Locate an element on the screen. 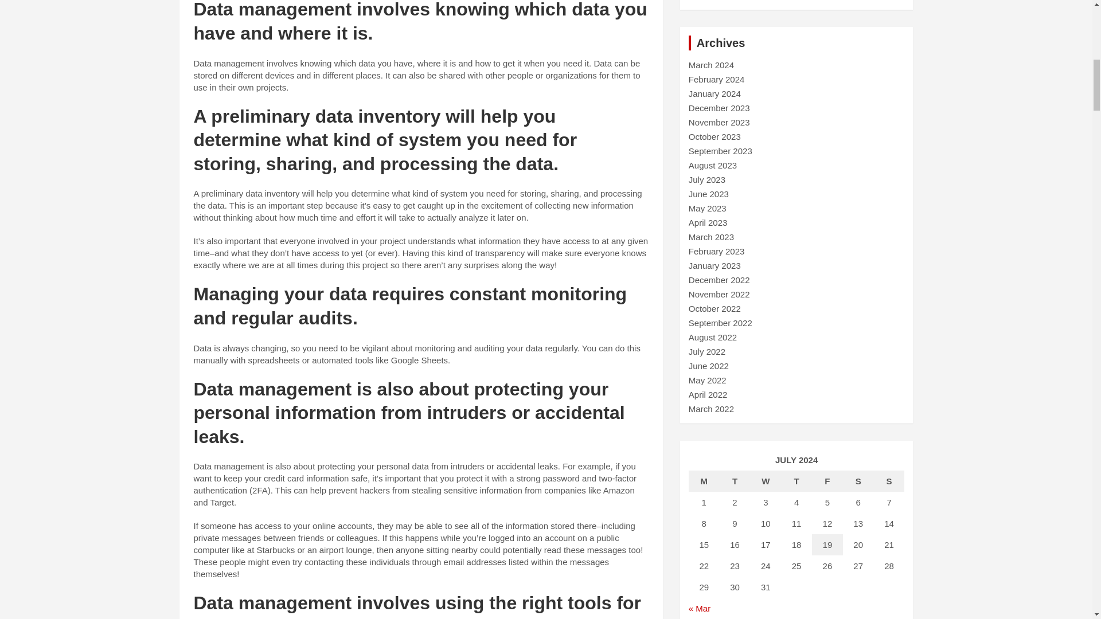 This screenshot has height=619, width=1101. Sunday is located at coordinates (889, 480).